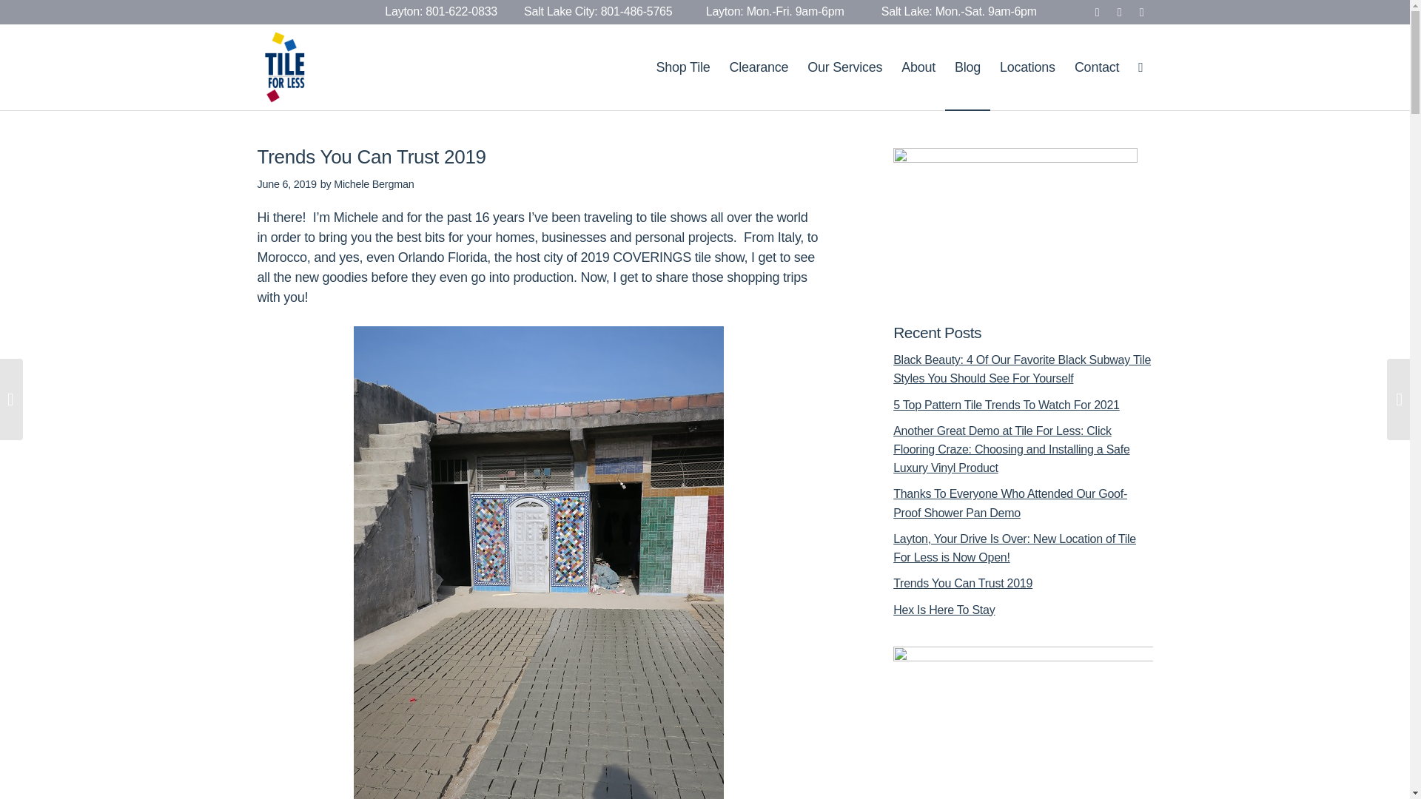 This screenshot has height=799, width=1421. What do you see at coordinates (636, 10) in the screenshot?
I see `801-486-5765` at bounding box center [636, 10].